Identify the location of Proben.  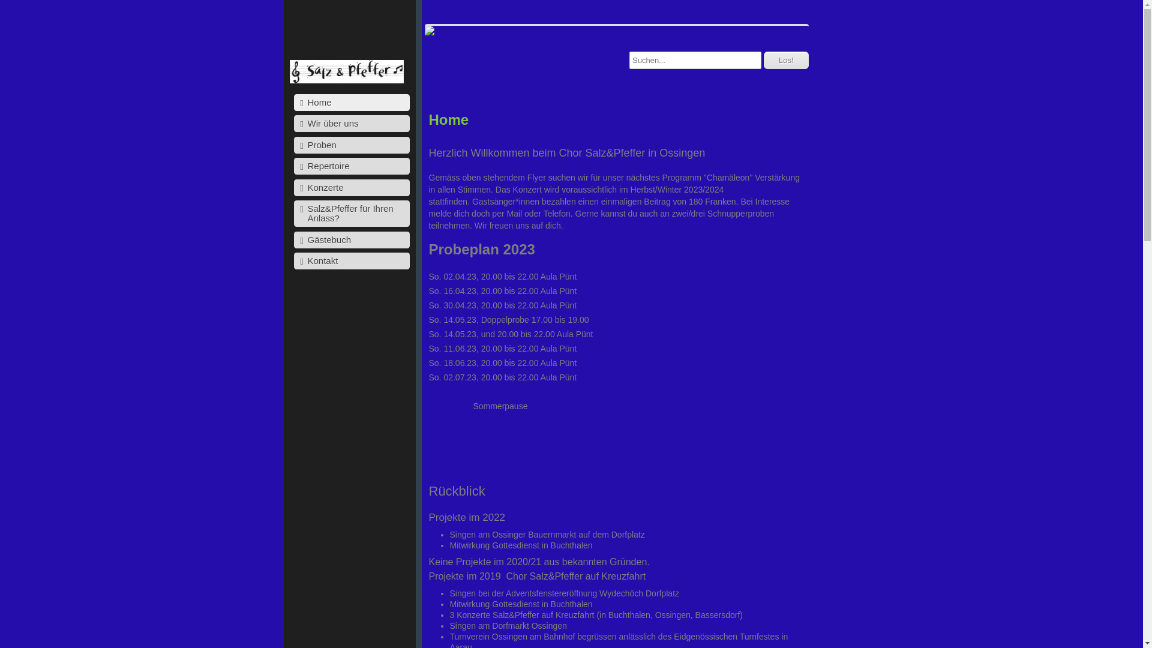
(352, 145).